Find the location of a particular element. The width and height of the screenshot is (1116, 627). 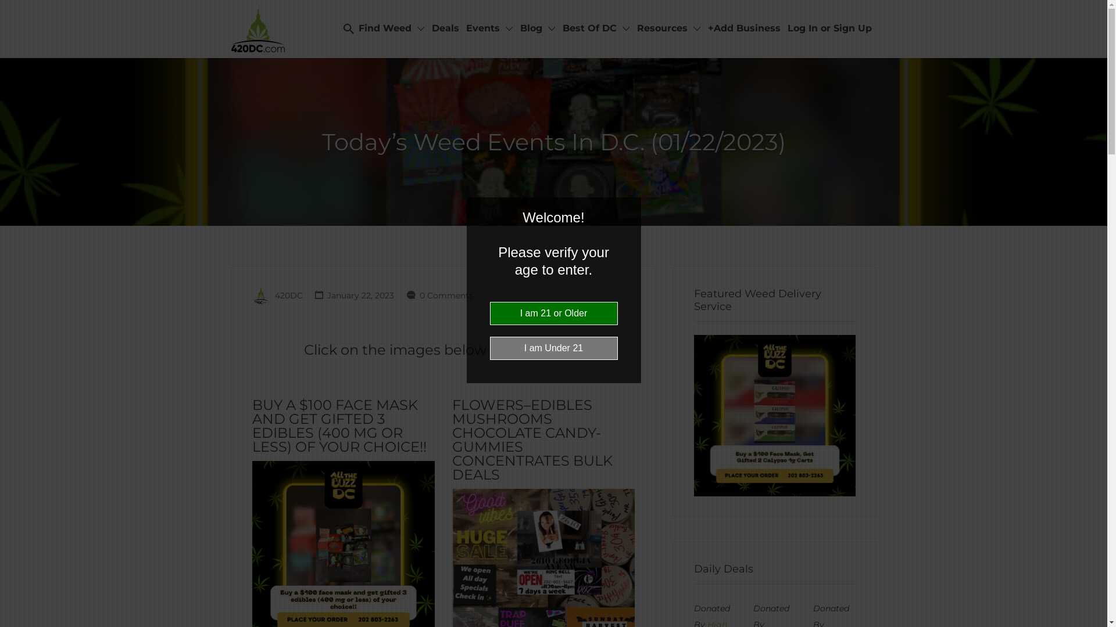

420DC is located at coordinates (288, 296).